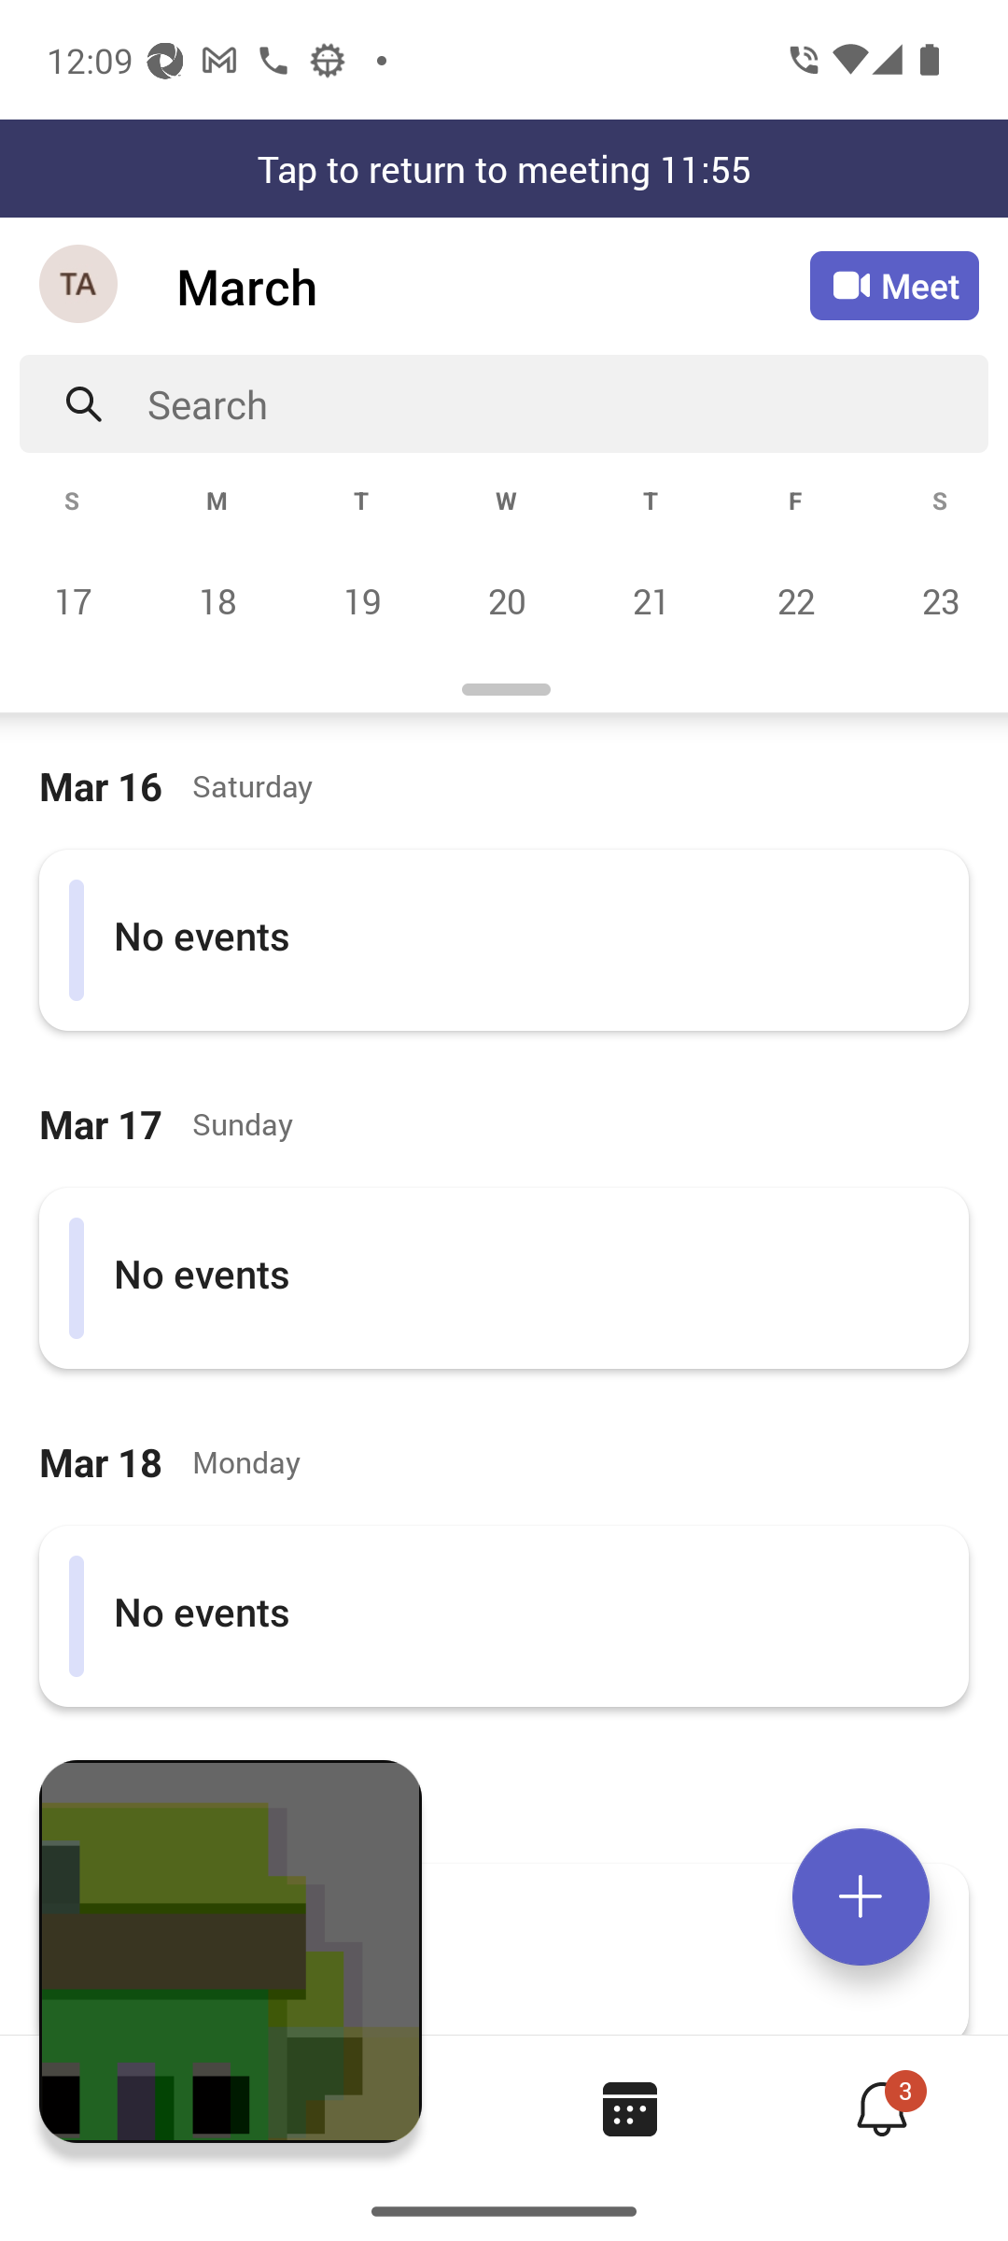  Describe the element at coordinates (629, 2108) in the screenshot. I see `Calendar tab, 3 of 4` at that location.